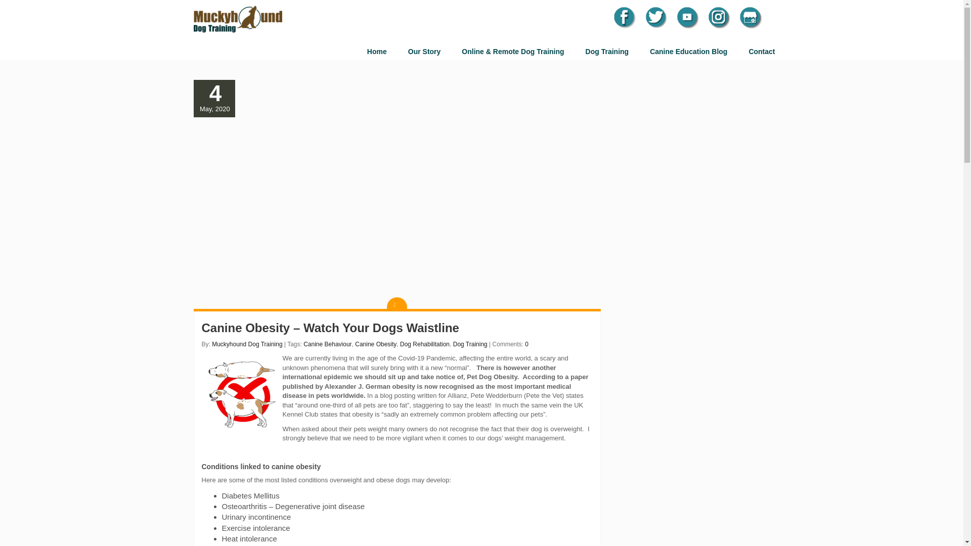  I want to click on Dog Training, so click(470, 344).